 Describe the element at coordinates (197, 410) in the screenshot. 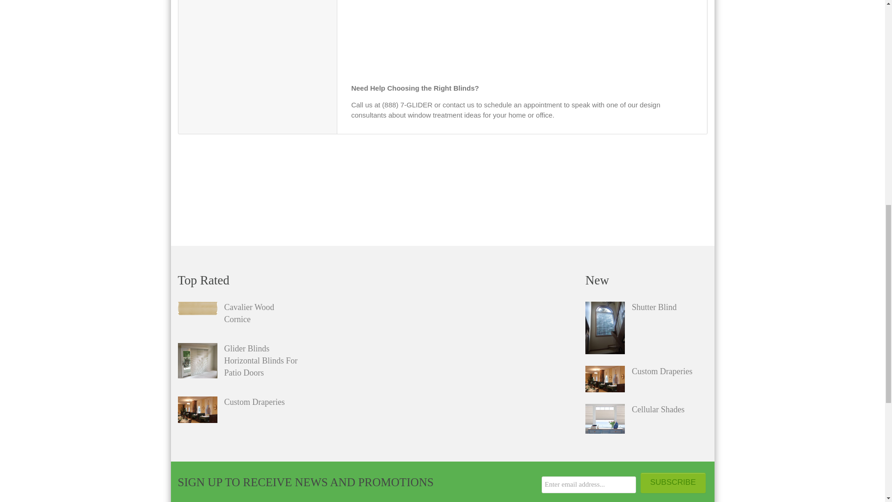

I see `Custom Draperies` at that location.